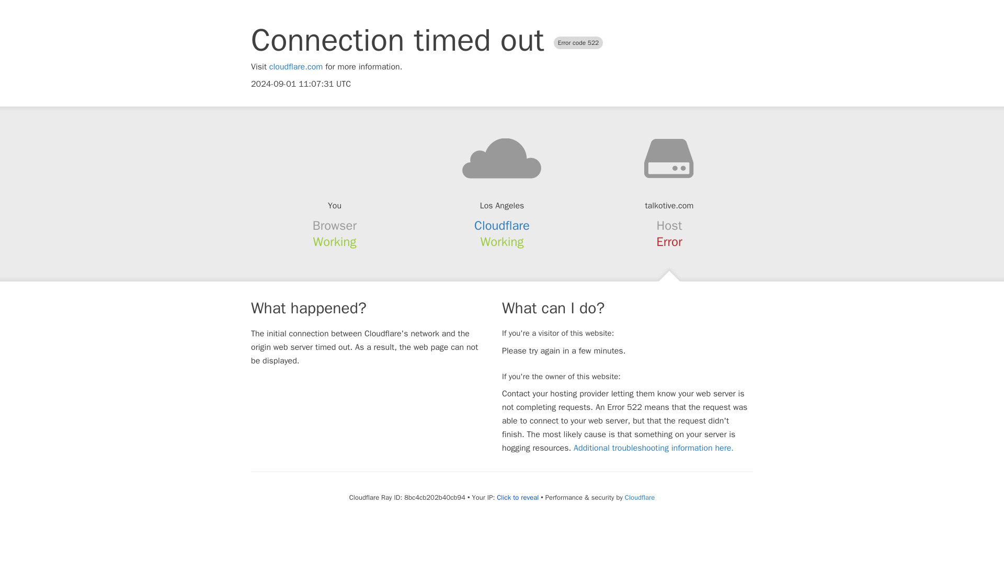 Image resolution: width=1004 pixels, height=564 pixels. Describe the element at coordinates (296, 67) in the screenshot. I see `cloudflare.com` at that location.